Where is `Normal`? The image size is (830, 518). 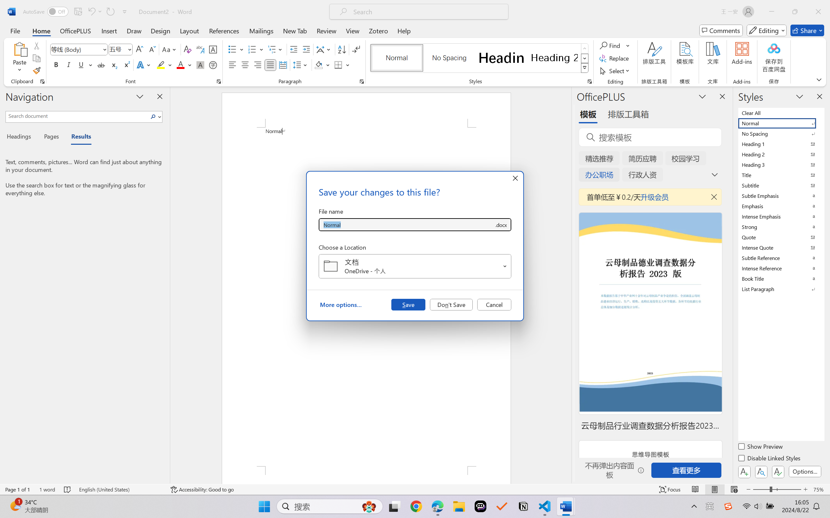 Normal is located at coordinates (781, 123).